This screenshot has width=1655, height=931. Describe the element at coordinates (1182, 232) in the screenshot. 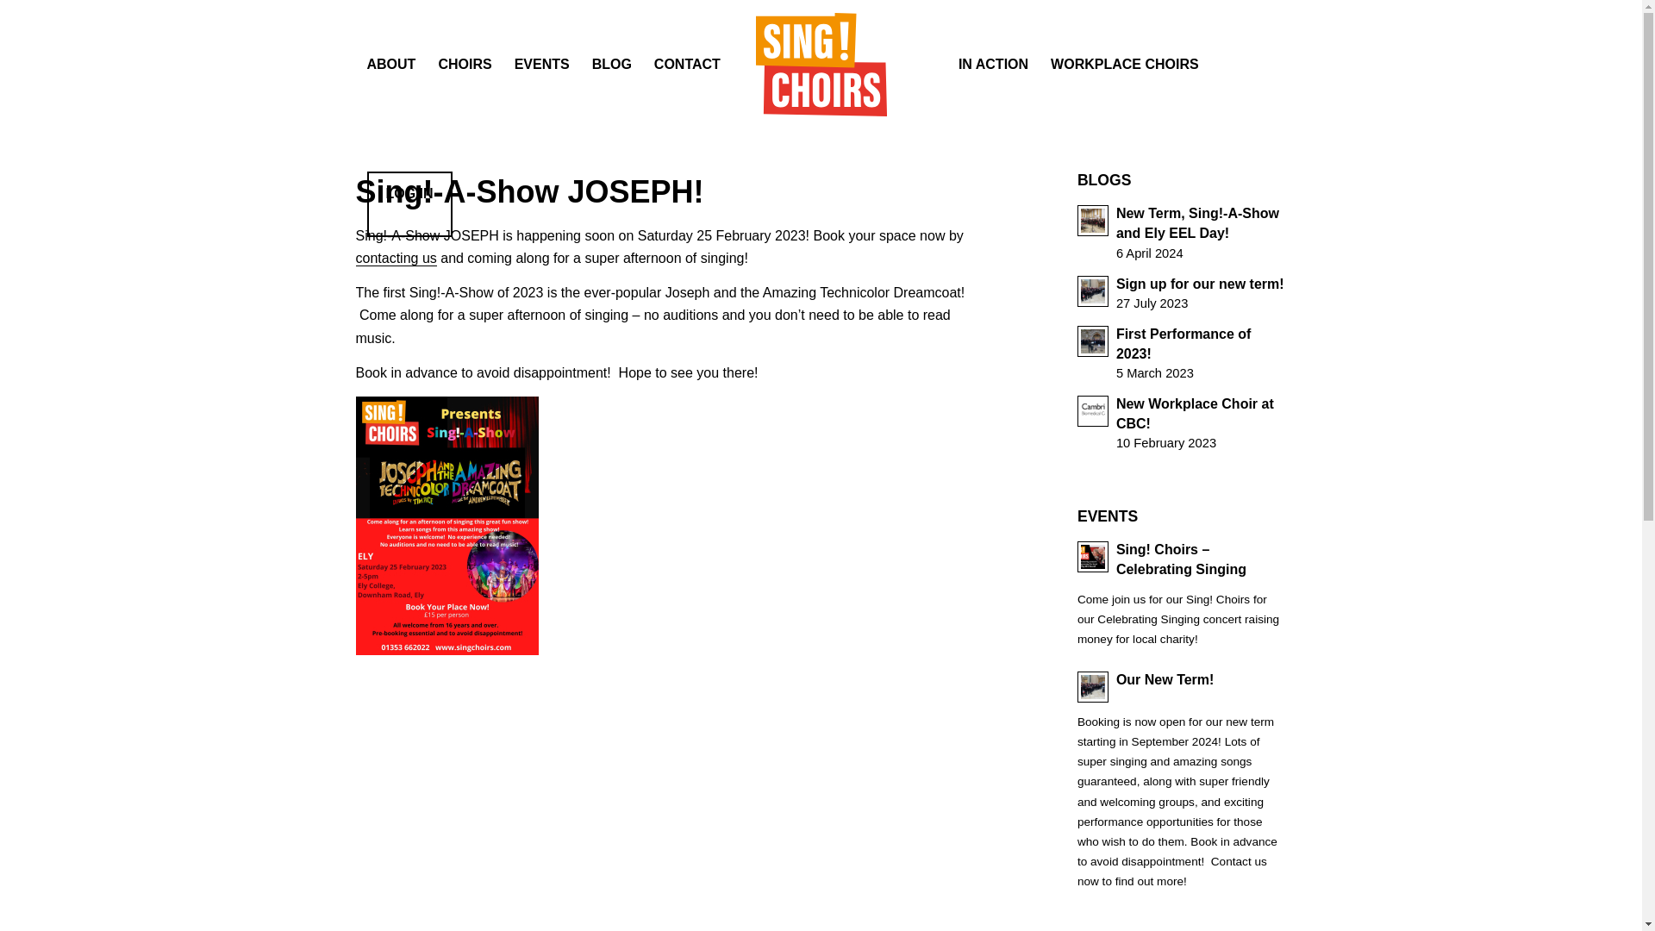

I see `New Term, Sing!-A-Show and Ely EEL Day!` at that location.